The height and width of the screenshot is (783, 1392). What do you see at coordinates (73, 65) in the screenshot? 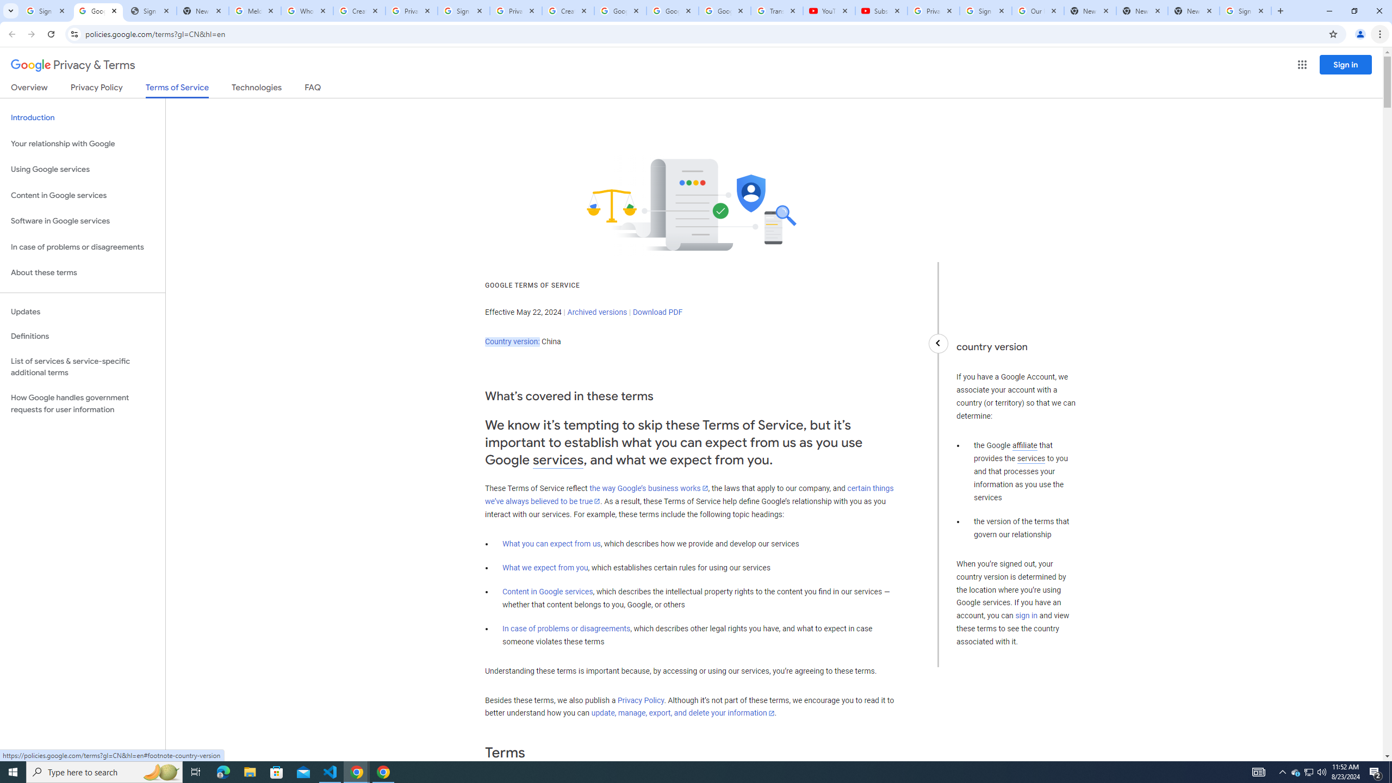
I see `Privacy & Terms` at bounding box center [73, 65].